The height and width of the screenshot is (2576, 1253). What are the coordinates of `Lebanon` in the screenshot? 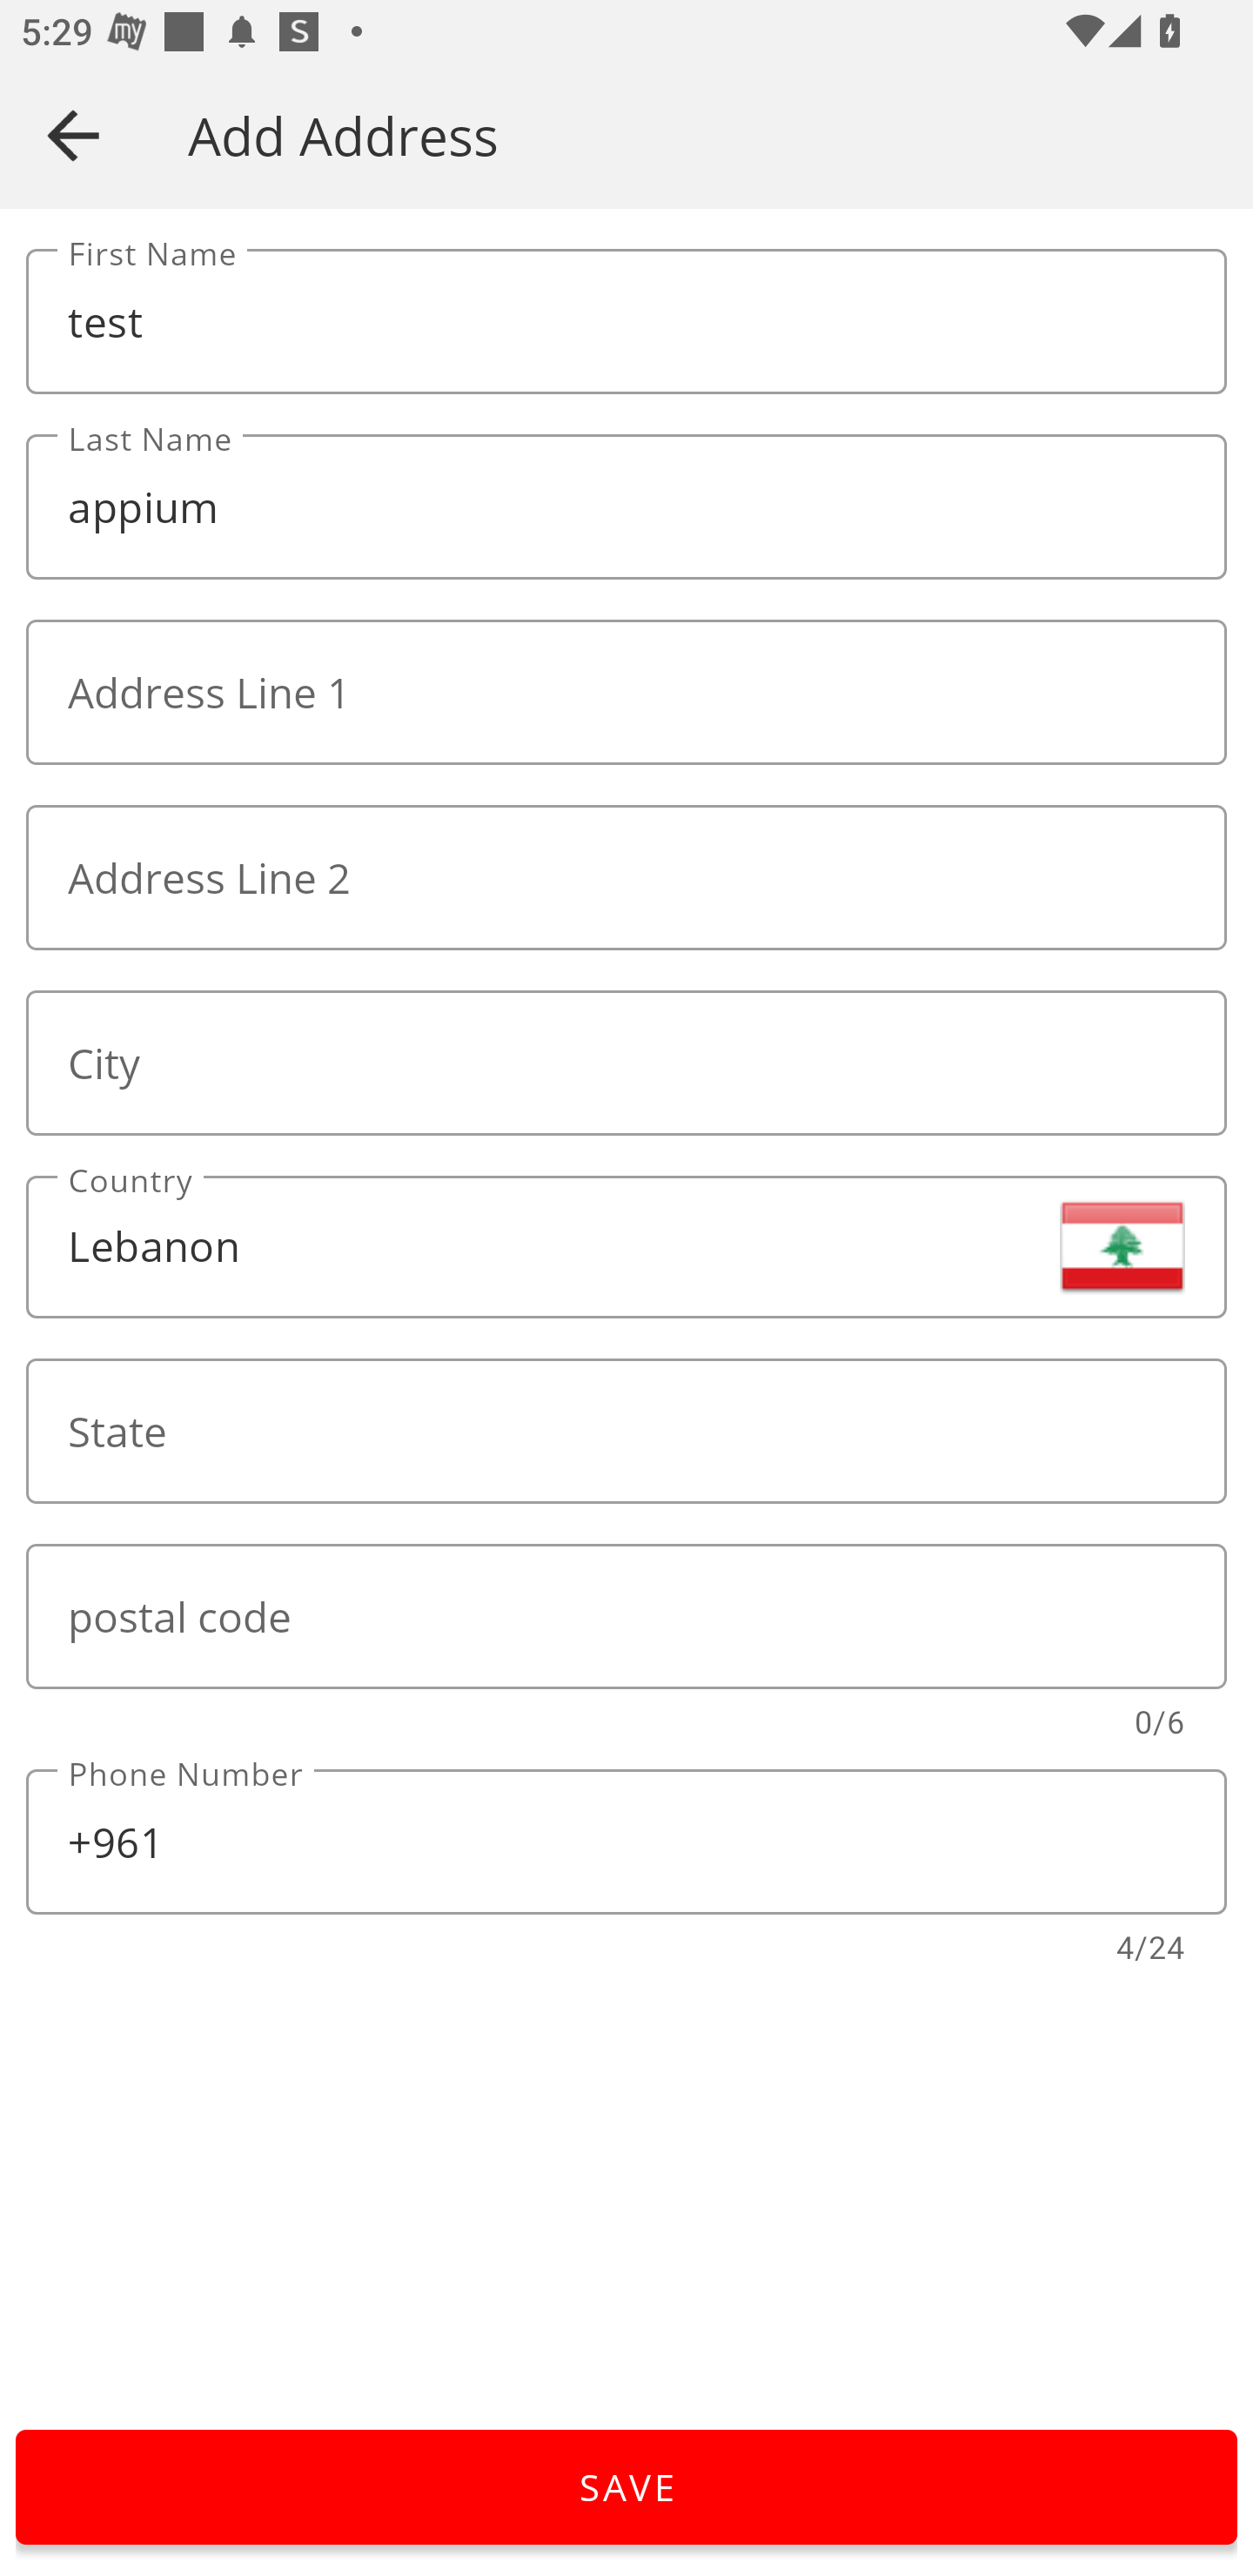 It's located at (626, 1246).